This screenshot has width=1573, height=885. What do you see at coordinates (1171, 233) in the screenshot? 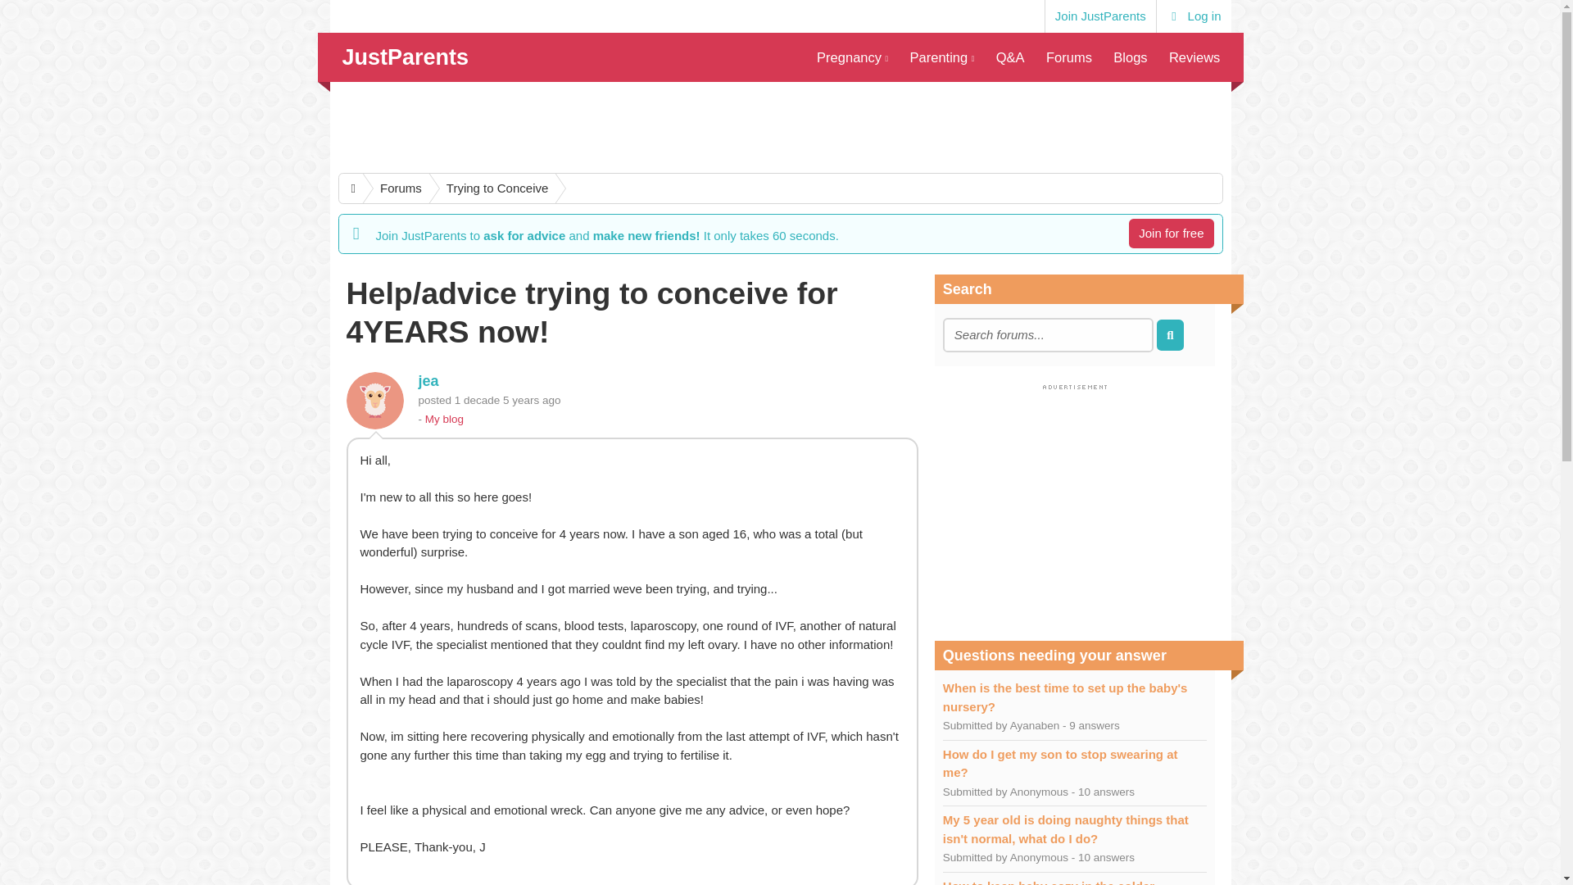
I see `Join for free` at bounding box center [1171, 233].